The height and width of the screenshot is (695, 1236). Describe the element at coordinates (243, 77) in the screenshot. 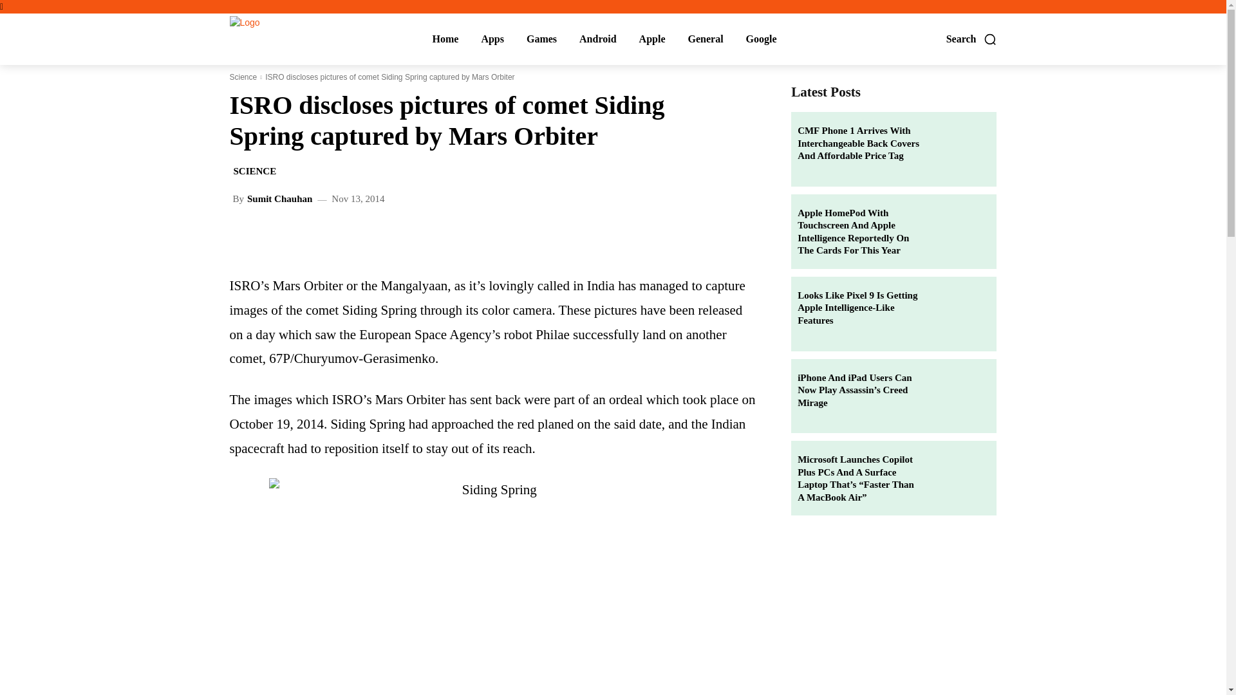

I see `Science` at that location.